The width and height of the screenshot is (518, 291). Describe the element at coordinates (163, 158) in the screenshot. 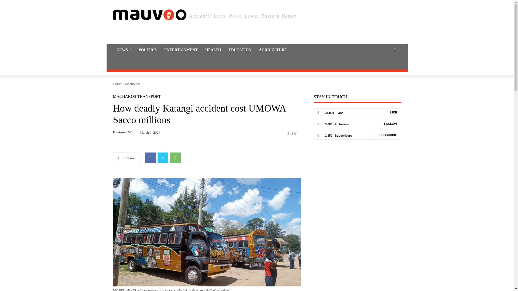

I see `Twitter` at that location.